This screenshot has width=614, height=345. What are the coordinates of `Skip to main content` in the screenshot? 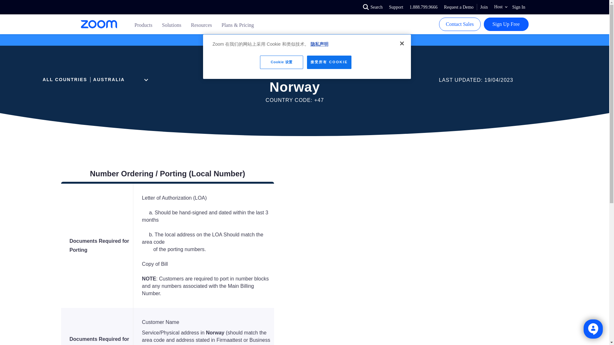 It's located at (2, 2).